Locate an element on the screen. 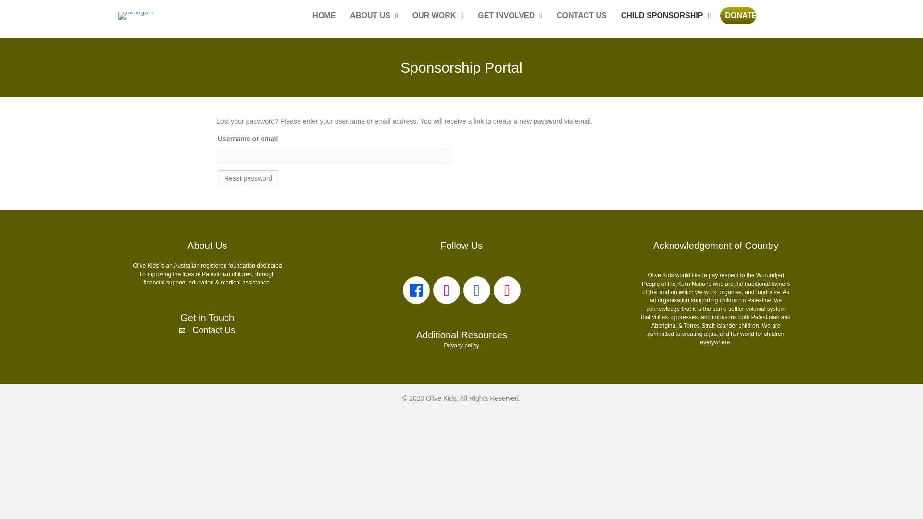  Reset password is located at coordinates (248, 178).